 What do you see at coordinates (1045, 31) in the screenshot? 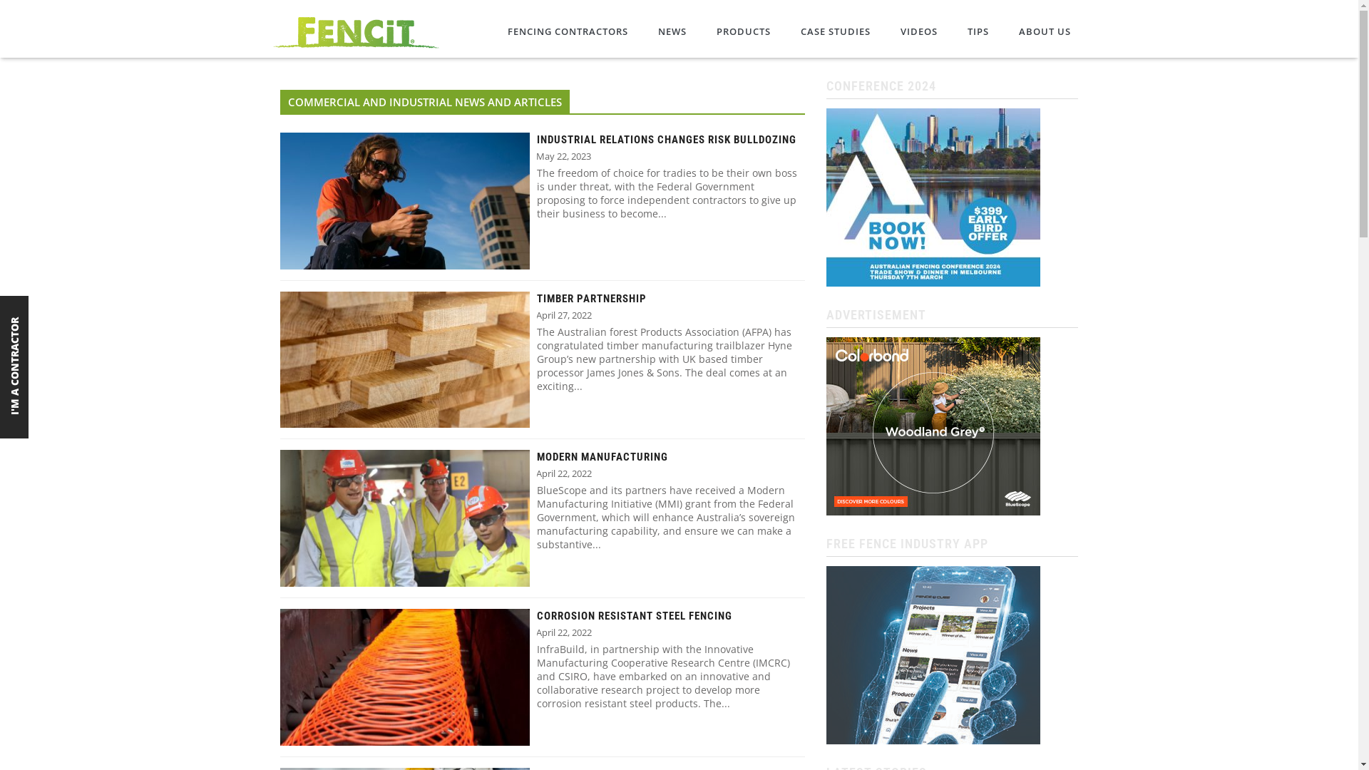
I see `ABOUT US` at bounding box center [1045, 31].